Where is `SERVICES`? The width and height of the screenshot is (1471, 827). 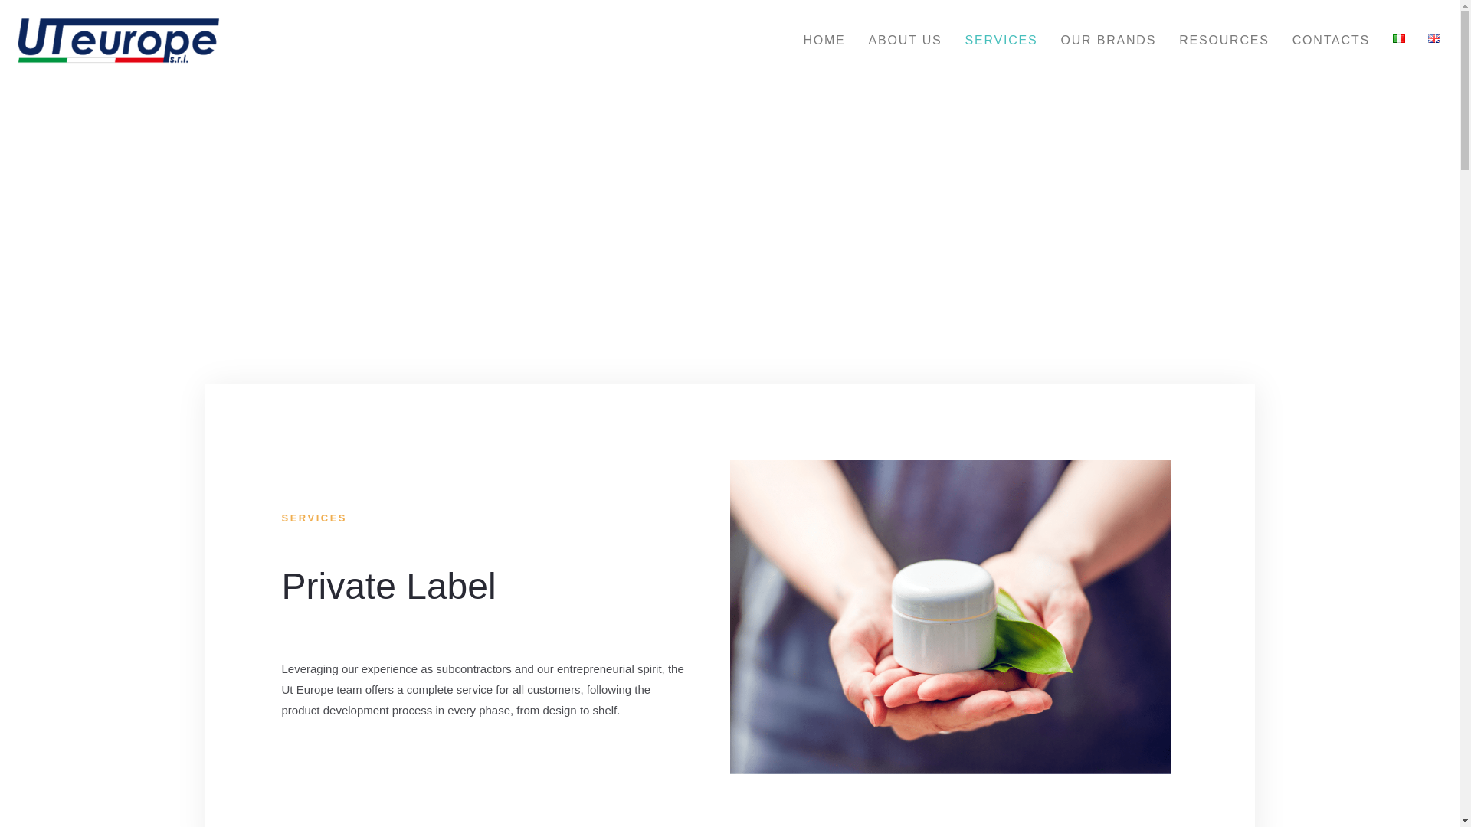
SERVICES is located at coordinates (1001, 21).